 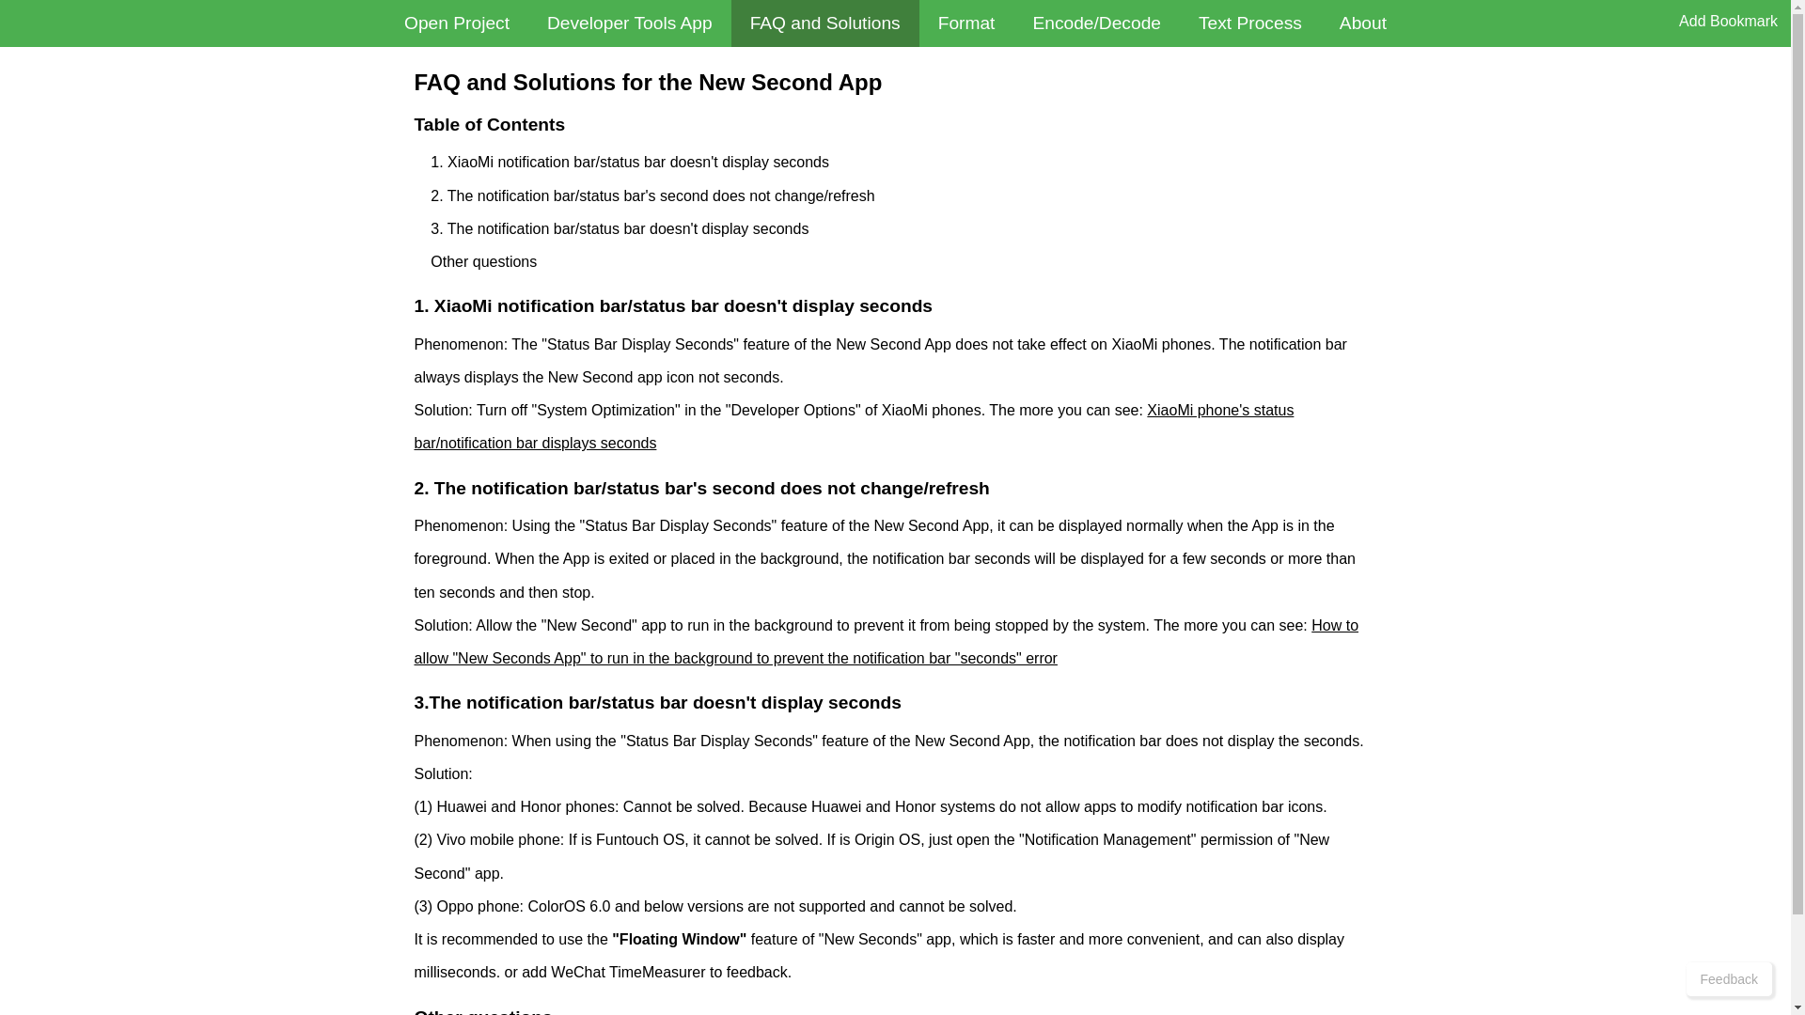 What do you see at coordinates (457, 23) in the screenshot?
I see `Open Project` at bounding box center [457, 23].